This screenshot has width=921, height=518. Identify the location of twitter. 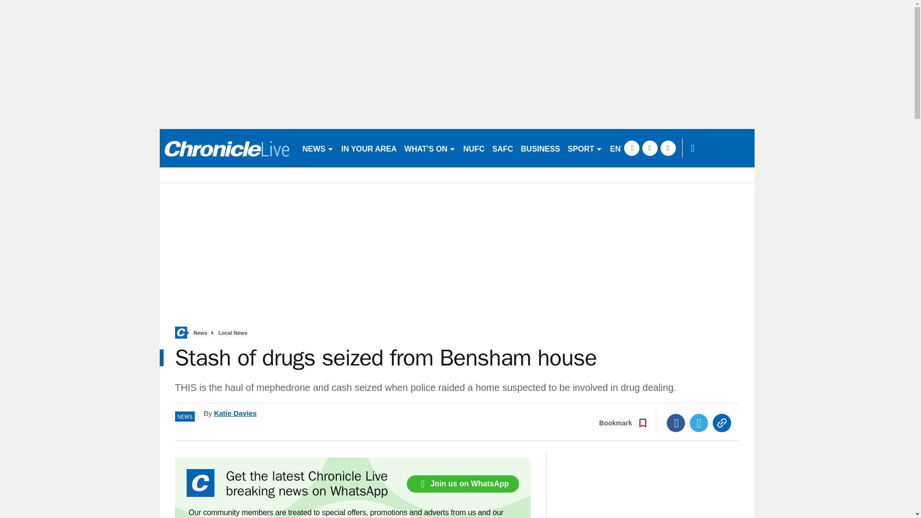
(649, 148).